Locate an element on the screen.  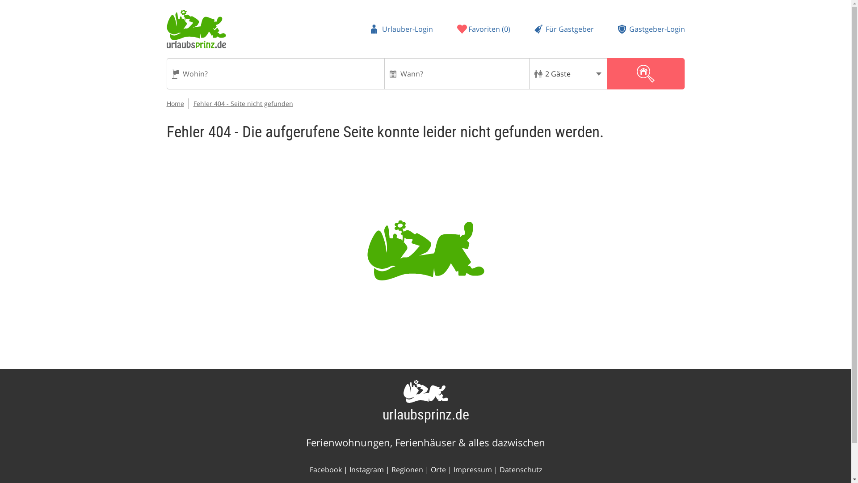
Datenschutz is located at coordinates (521, 469).